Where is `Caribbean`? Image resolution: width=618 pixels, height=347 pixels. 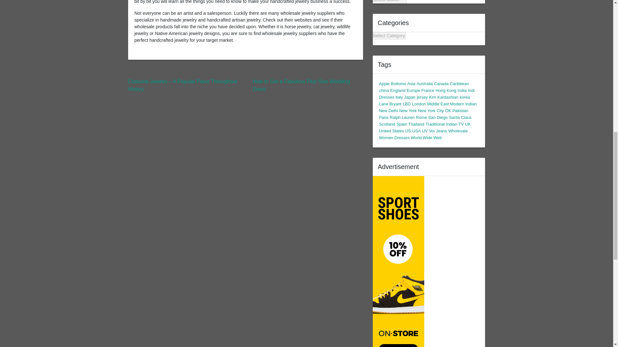 Caribbean is located at coordinates (459, 84).